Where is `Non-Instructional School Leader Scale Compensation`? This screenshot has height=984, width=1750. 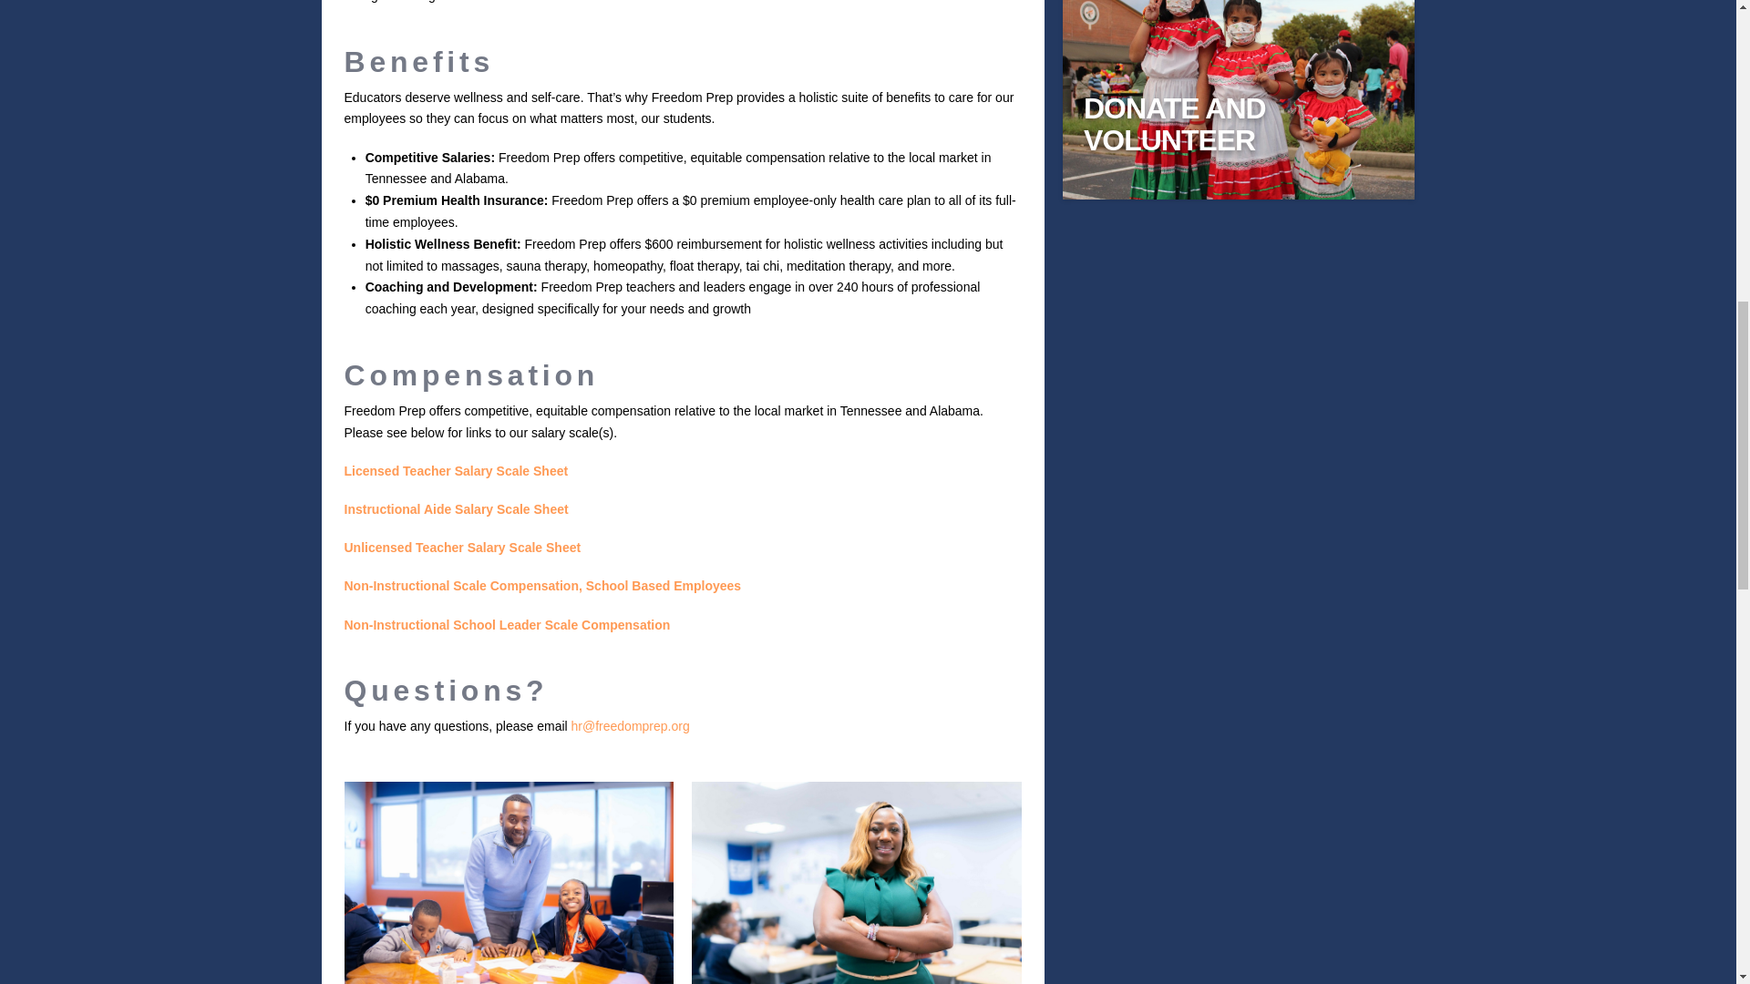
Non-Instructional School Leader Scale Compensation is located at coordinates (507, 625).